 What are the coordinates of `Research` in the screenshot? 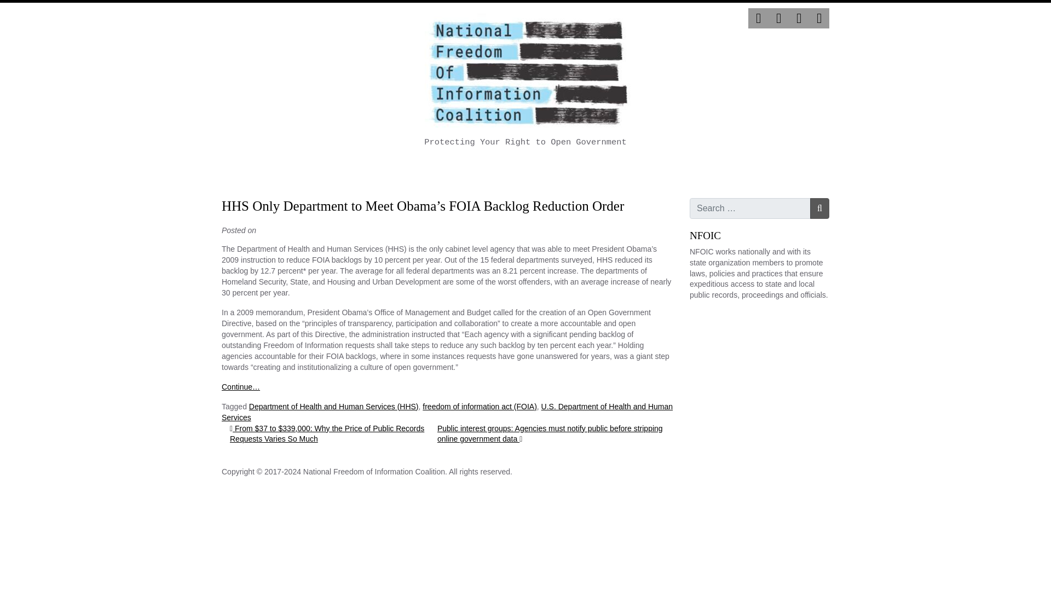 It's located at (503, 170).